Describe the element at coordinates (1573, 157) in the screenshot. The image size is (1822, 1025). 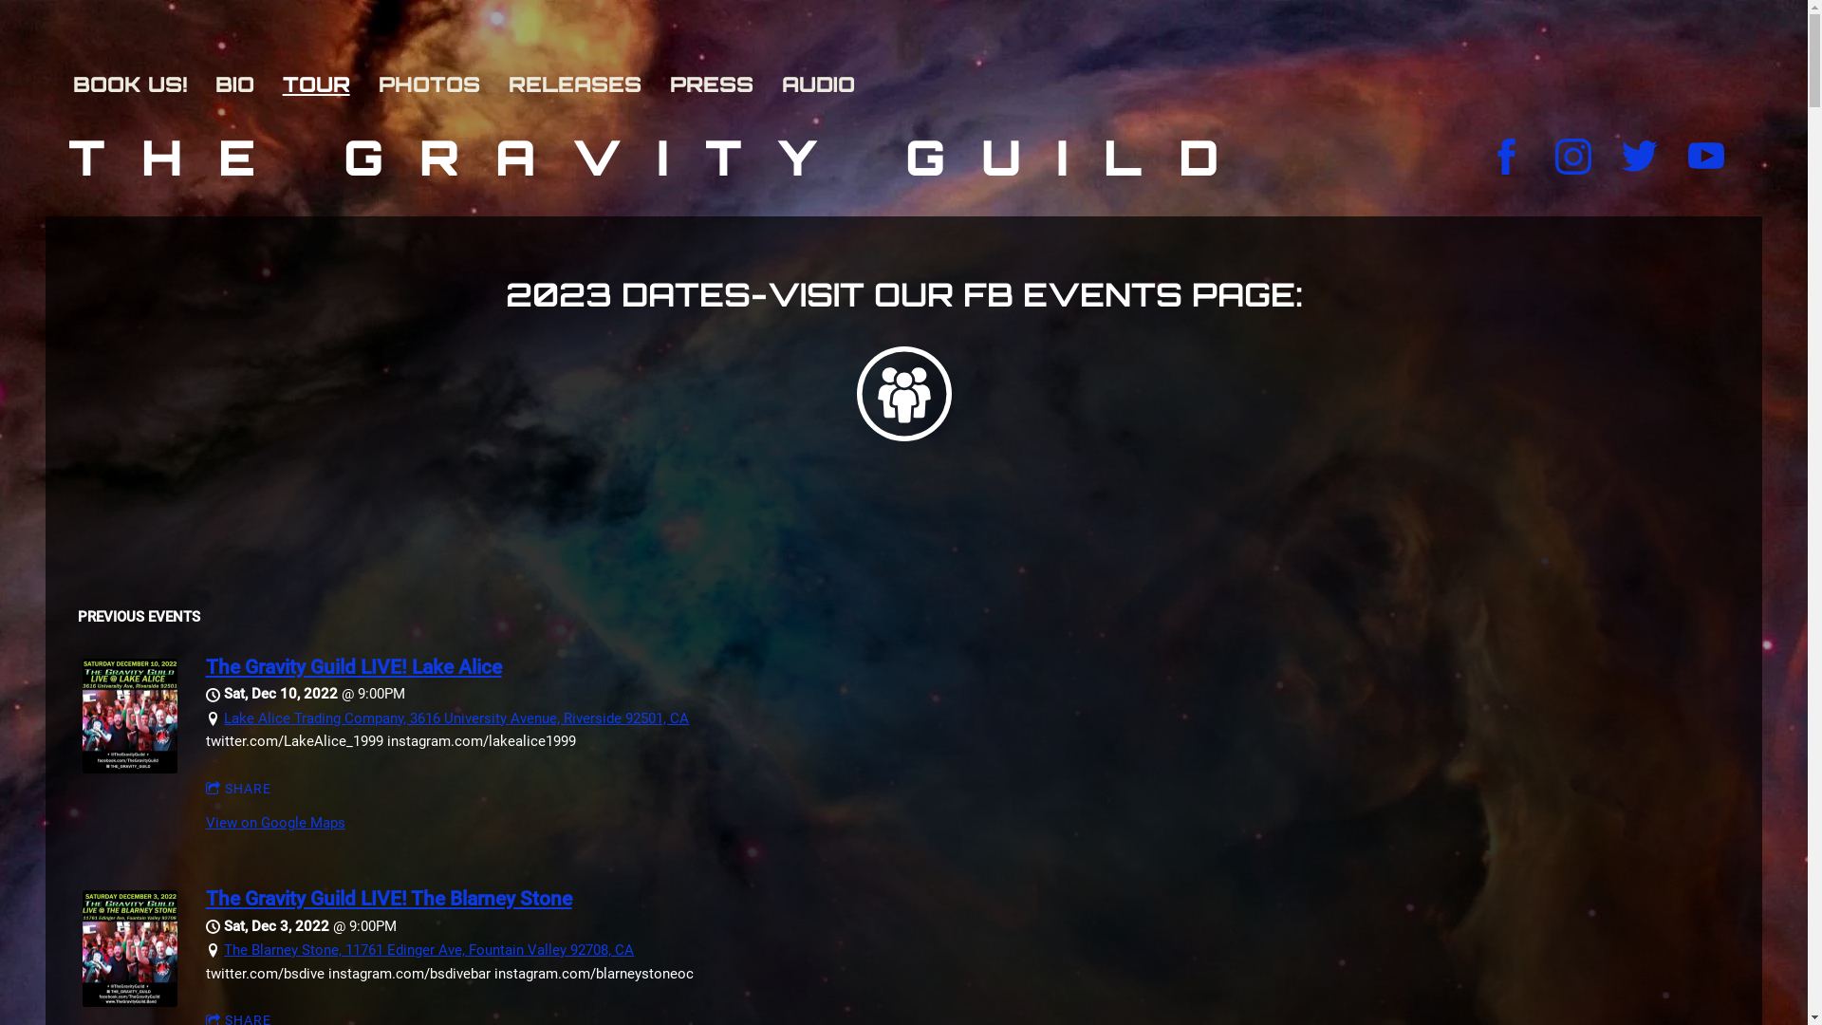
I see `https://www.instagram.com/the_gravity_guild/` at that location.